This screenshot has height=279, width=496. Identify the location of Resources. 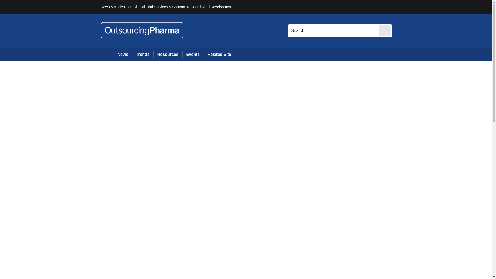
(168, 54).